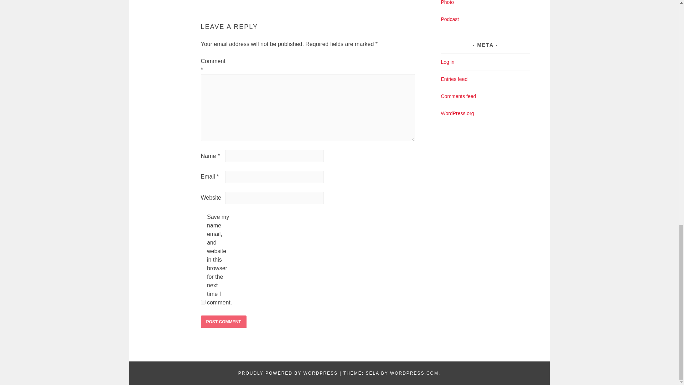 The height and width of the screenshot is (385, 684). I want to click on yes, so click(203, 302).